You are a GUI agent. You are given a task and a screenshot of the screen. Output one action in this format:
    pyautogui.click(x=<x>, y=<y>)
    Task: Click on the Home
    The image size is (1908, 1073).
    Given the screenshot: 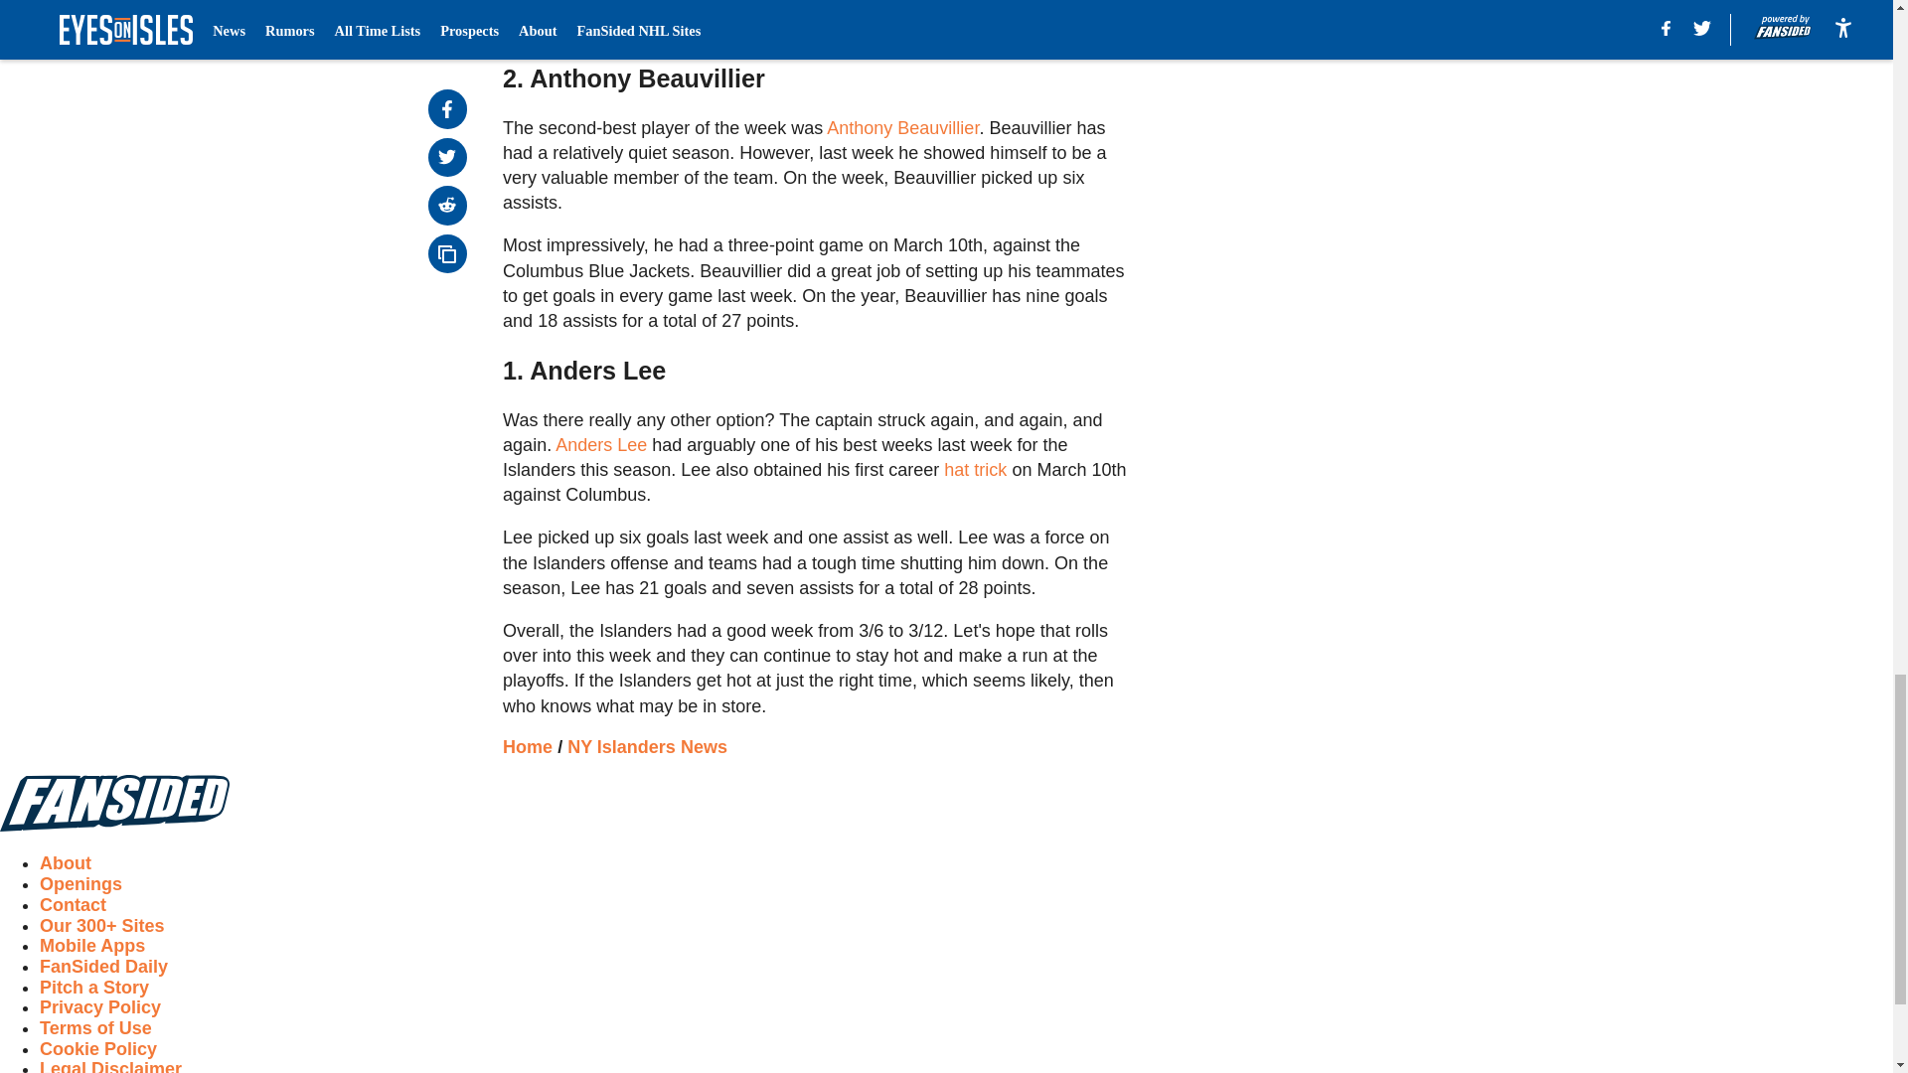 What is the action you would take?
    pyautogui.click(x=528, y=747)
    